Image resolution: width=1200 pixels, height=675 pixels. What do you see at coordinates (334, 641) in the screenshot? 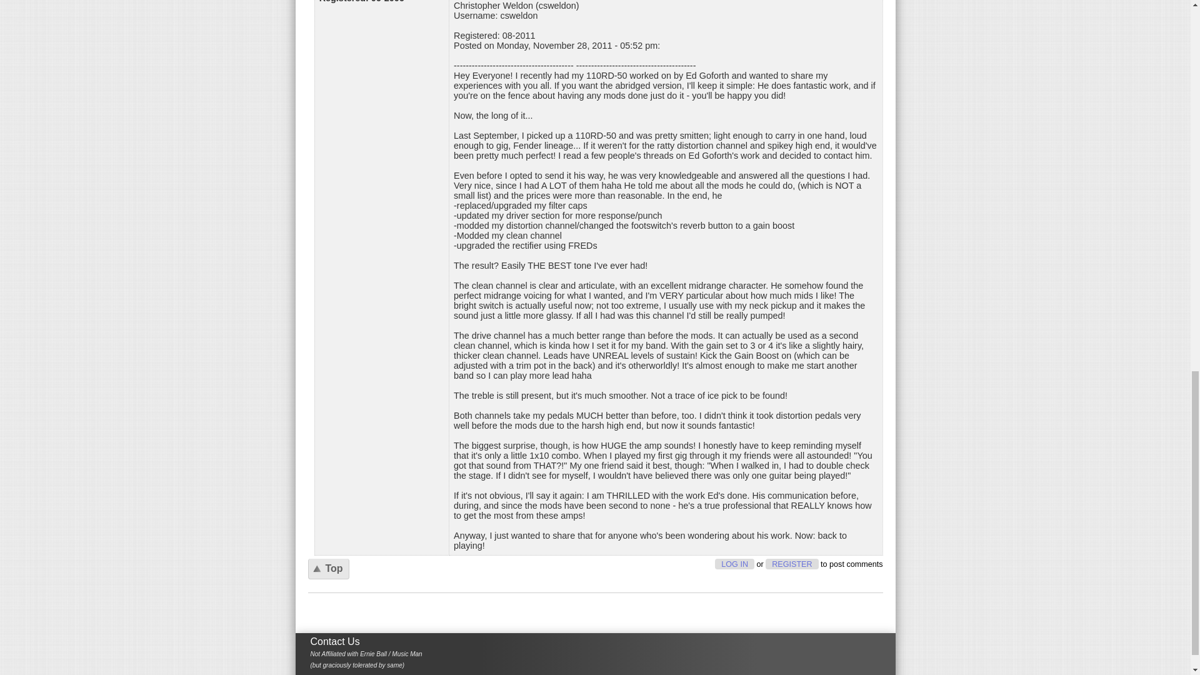
I see `Contact Us` at bounding box center [334, 641].